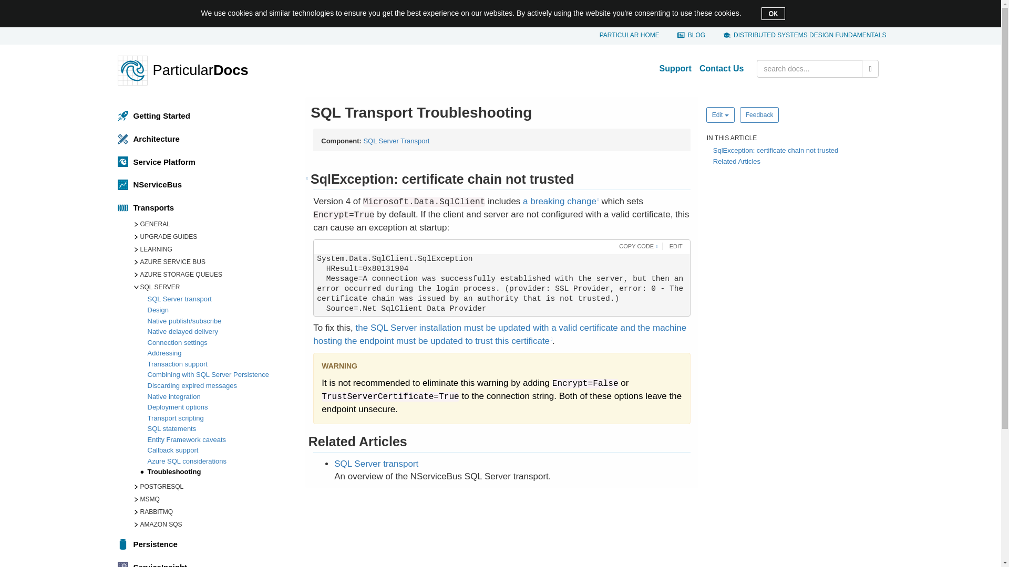 This screenshot has height=567, width=1009. Describe the element at coordinates (221, 311) in the screenshot. I see `Design` at that location.